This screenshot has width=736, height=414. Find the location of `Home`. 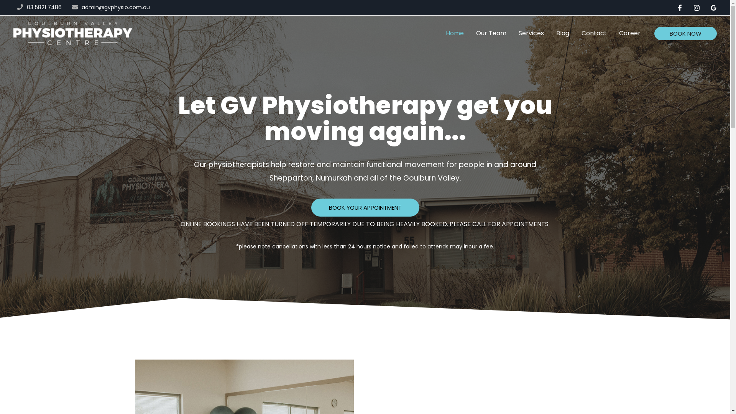

Home is located at coordinates (455, 33).